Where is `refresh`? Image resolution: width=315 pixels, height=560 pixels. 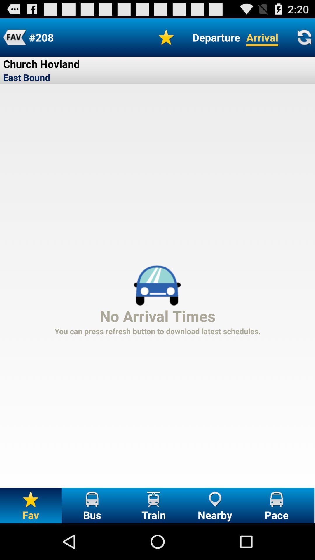
refresh is located at coordinates (304, 37).